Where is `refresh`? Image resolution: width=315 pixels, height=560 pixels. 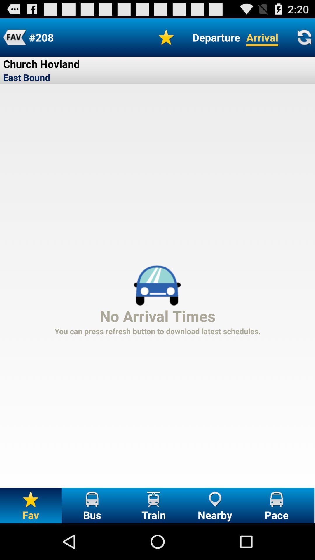
refresh is located at coordinates (304, 37).